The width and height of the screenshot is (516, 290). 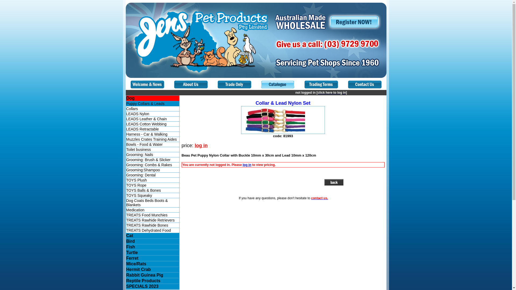 What do you see at coordinates (149, 165) in the screenshot?
I see `Grooming: Combs & Rakes` at bounding box center [149, 165].